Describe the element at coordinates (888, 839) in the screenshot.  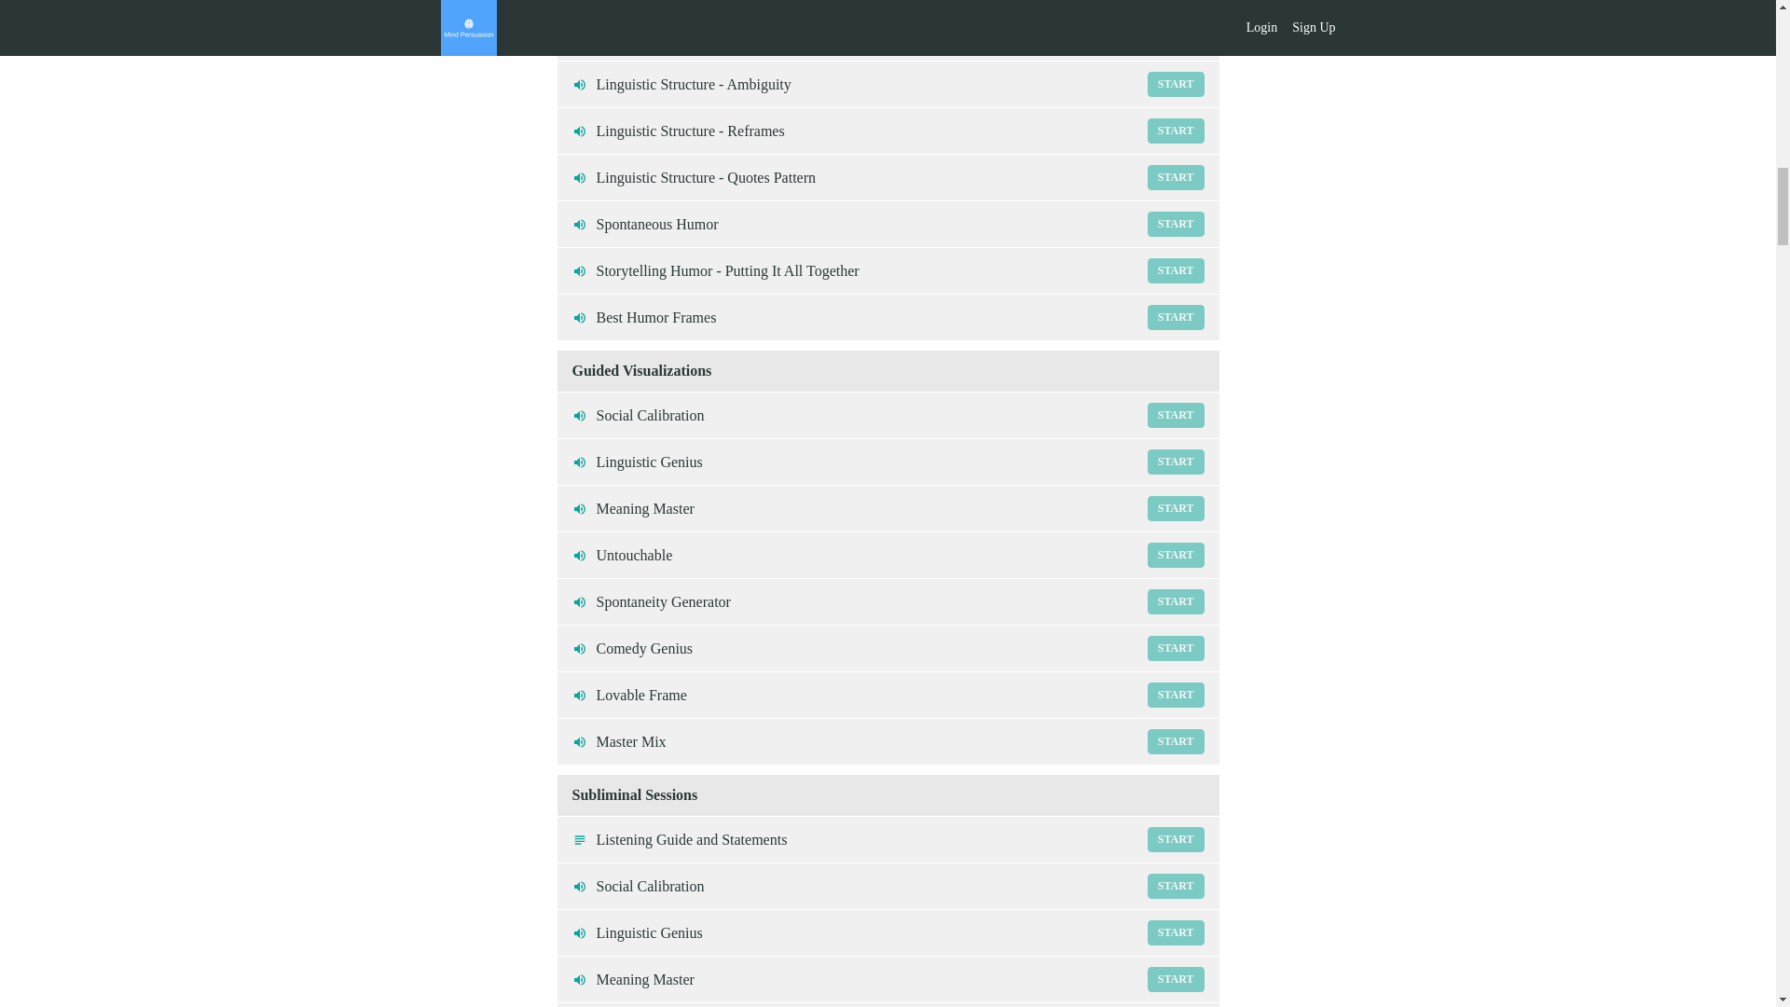
I see `START` at that location.